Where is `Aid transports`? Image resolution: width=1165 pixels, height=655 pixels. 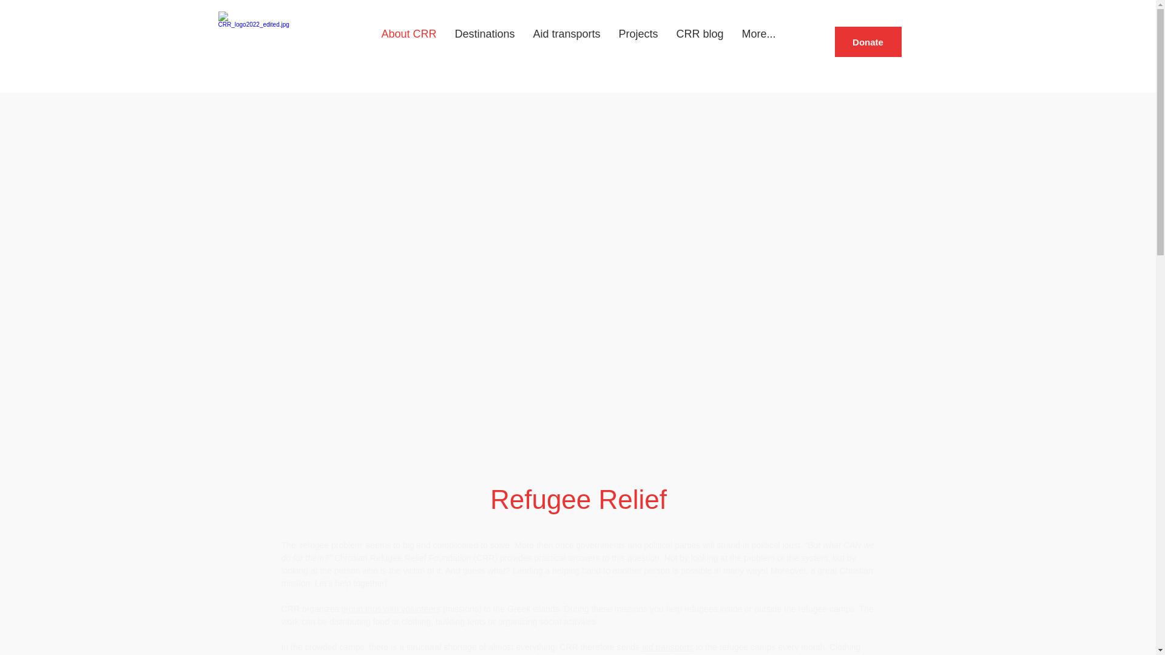
Aid transports is located at coordinates (566, 40).